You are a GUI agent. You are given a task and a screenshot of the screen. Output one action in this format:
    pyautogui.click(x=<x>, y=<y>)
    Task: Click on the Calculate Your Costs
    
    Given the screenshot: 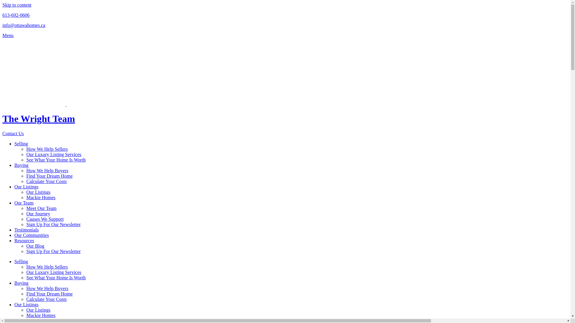 What is the action you would take?
    pyautogui.click(x=47, y=181)
    